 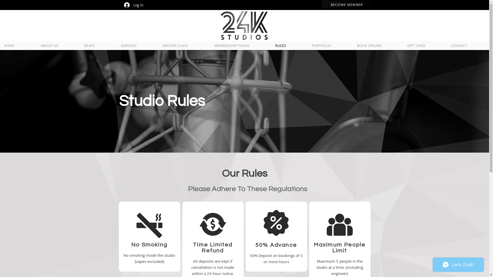 I want to click on PORTFOLIO, so click(x=330, y=46).